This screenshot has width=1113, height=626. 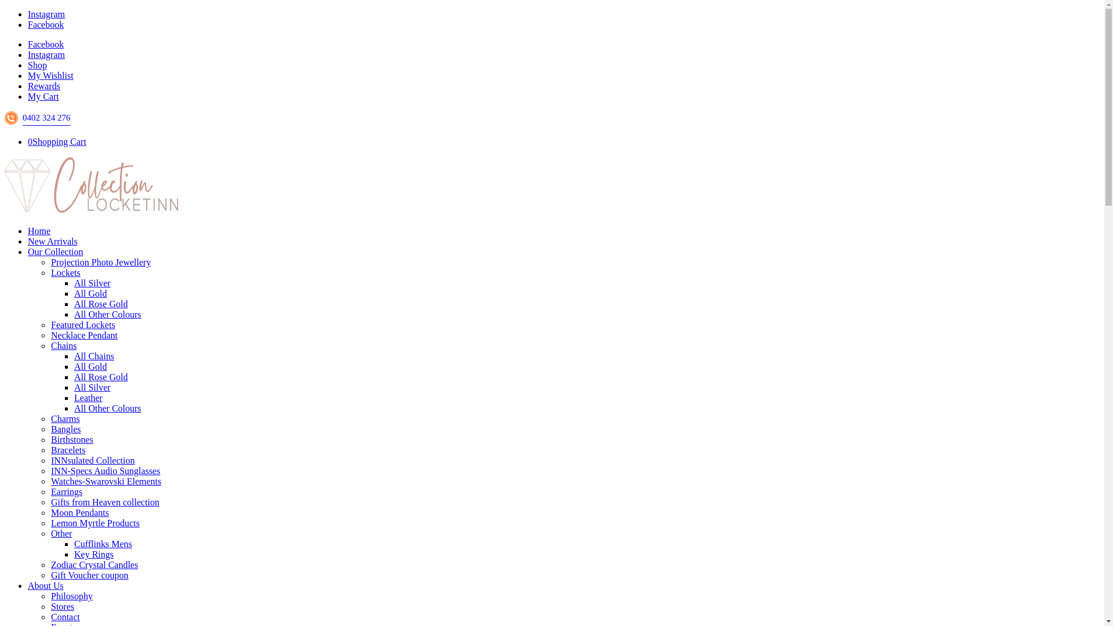 What do you see at coordinates (46, 54) in the screenshot?
I see `Instagram` at bounding box center [46, 54].